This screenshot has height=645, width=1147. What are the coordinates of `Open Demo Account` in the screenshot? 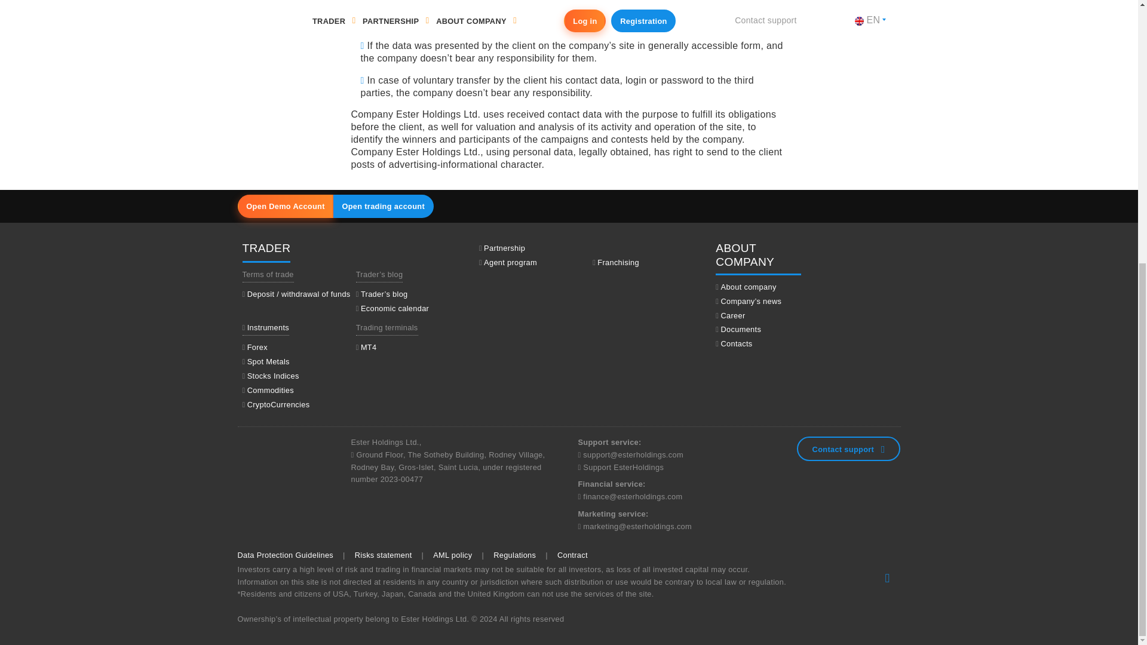 It's located at (286, 205).